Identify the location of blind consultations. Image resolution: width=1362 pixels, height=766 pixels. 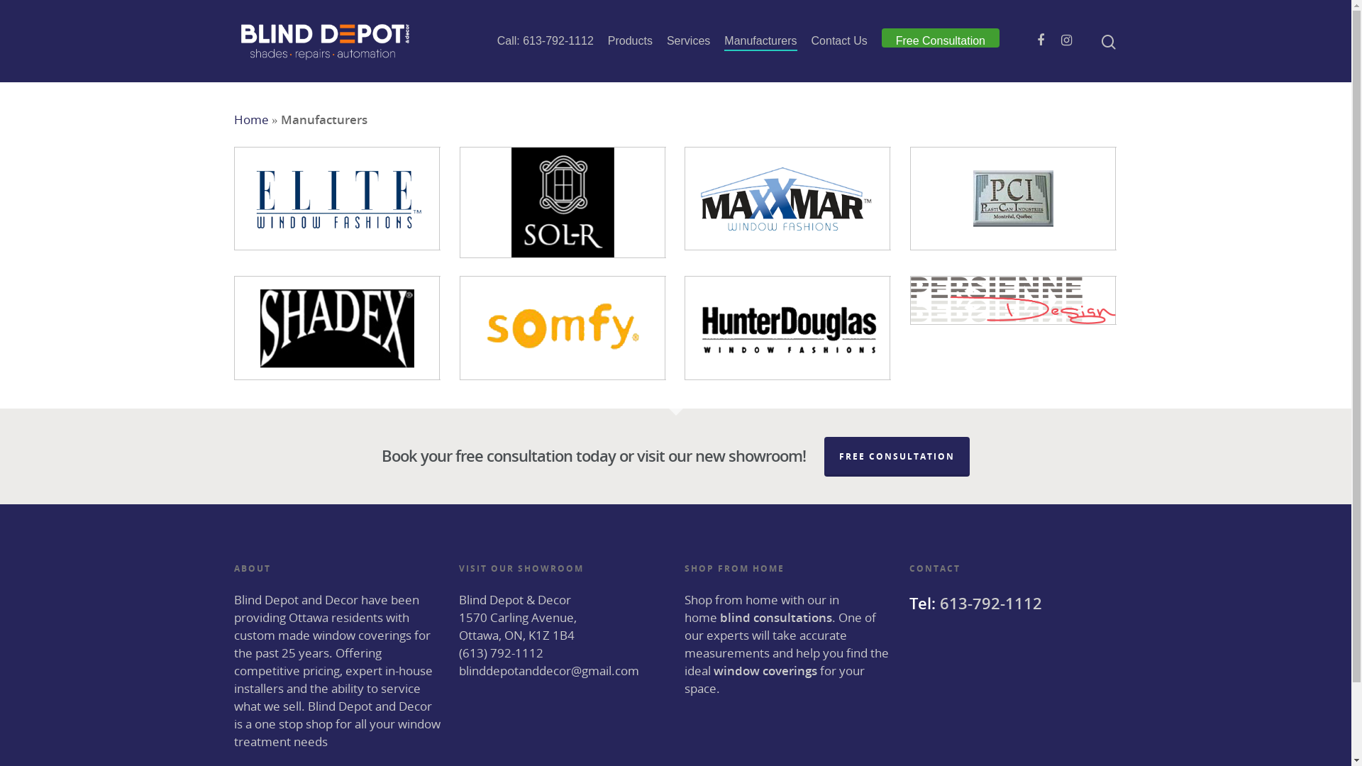
(776, 617).